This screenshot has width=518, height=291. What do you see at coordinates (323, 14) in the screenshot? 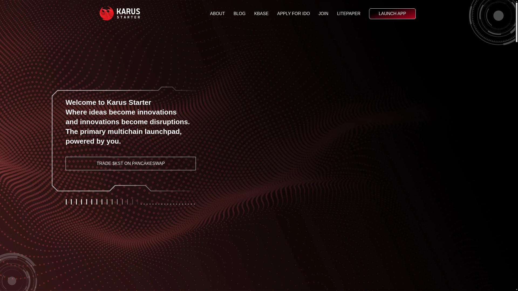
I see `JOIN` at bounding box center [323, 14].